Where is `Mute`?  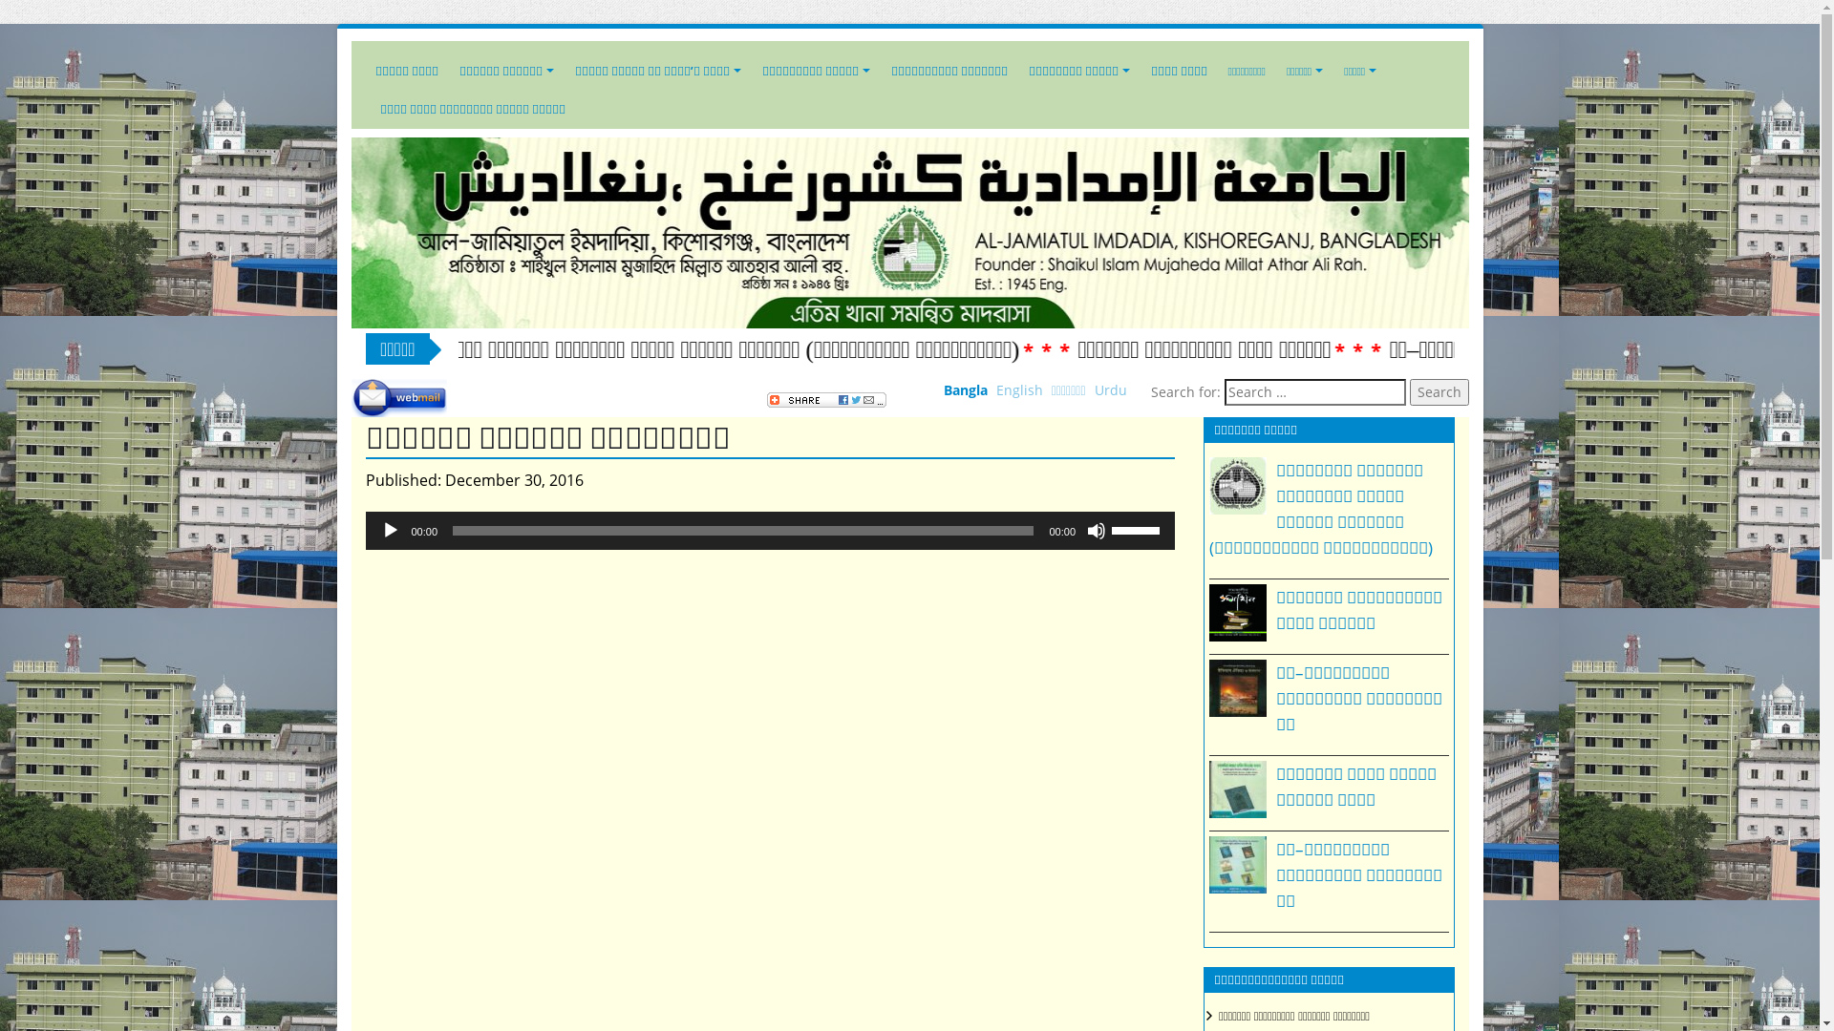
Mute is located at coordinates (1097, 531).